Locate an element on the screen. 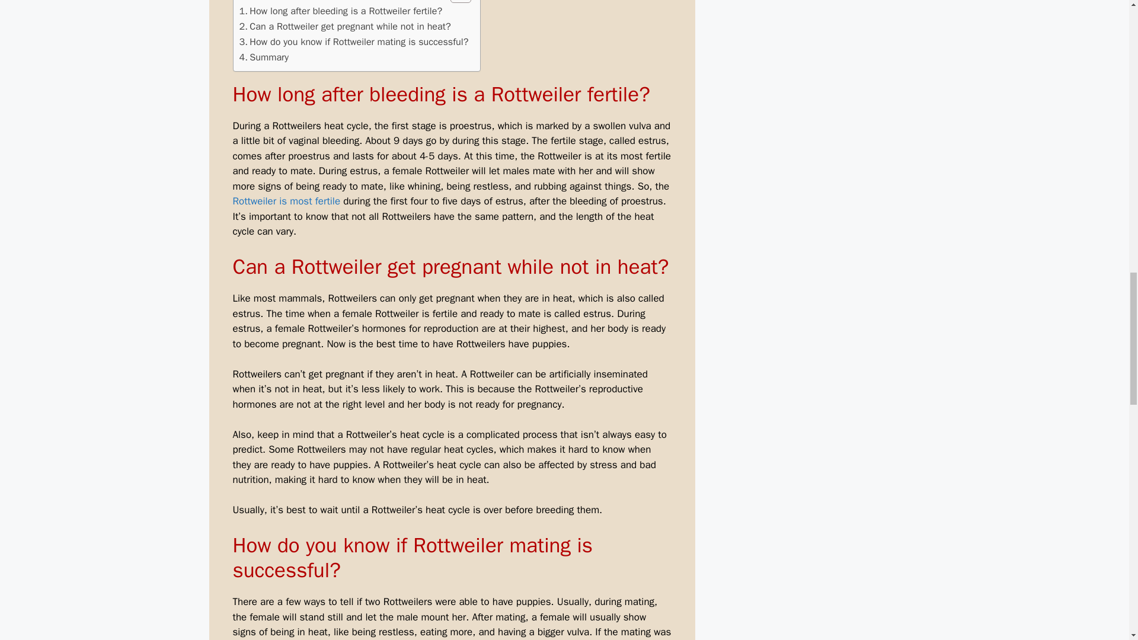  How do you know if Rottweiler mating is successful? is located at coordinates (354, 42).